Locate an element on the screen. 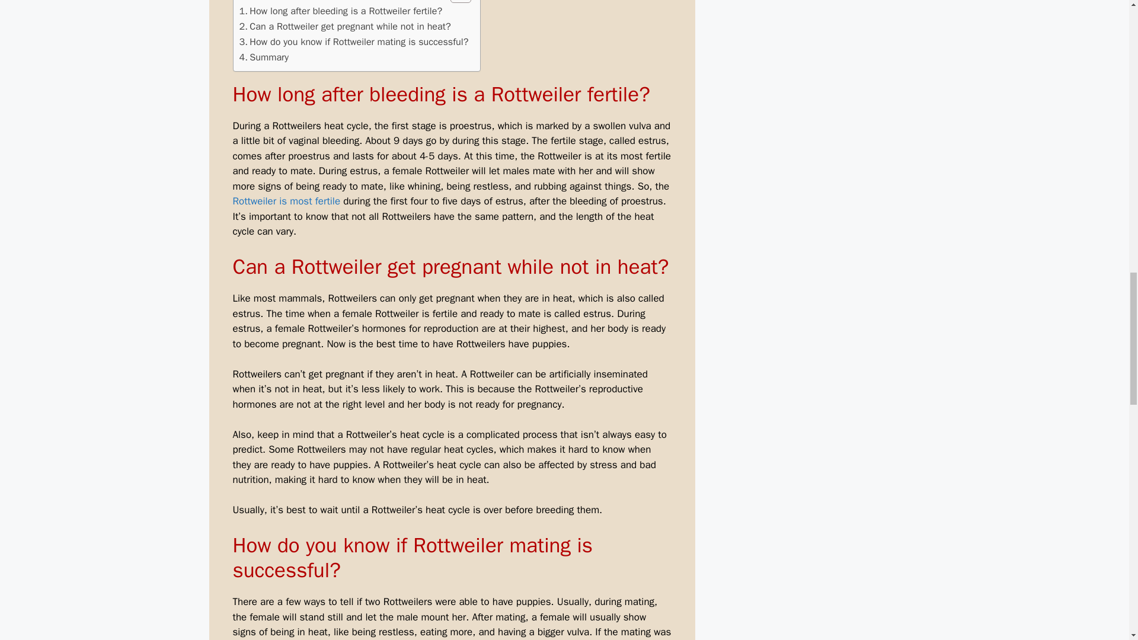  How do you know if Rottweiler mating is successful? is located at coordinates (354, 42).